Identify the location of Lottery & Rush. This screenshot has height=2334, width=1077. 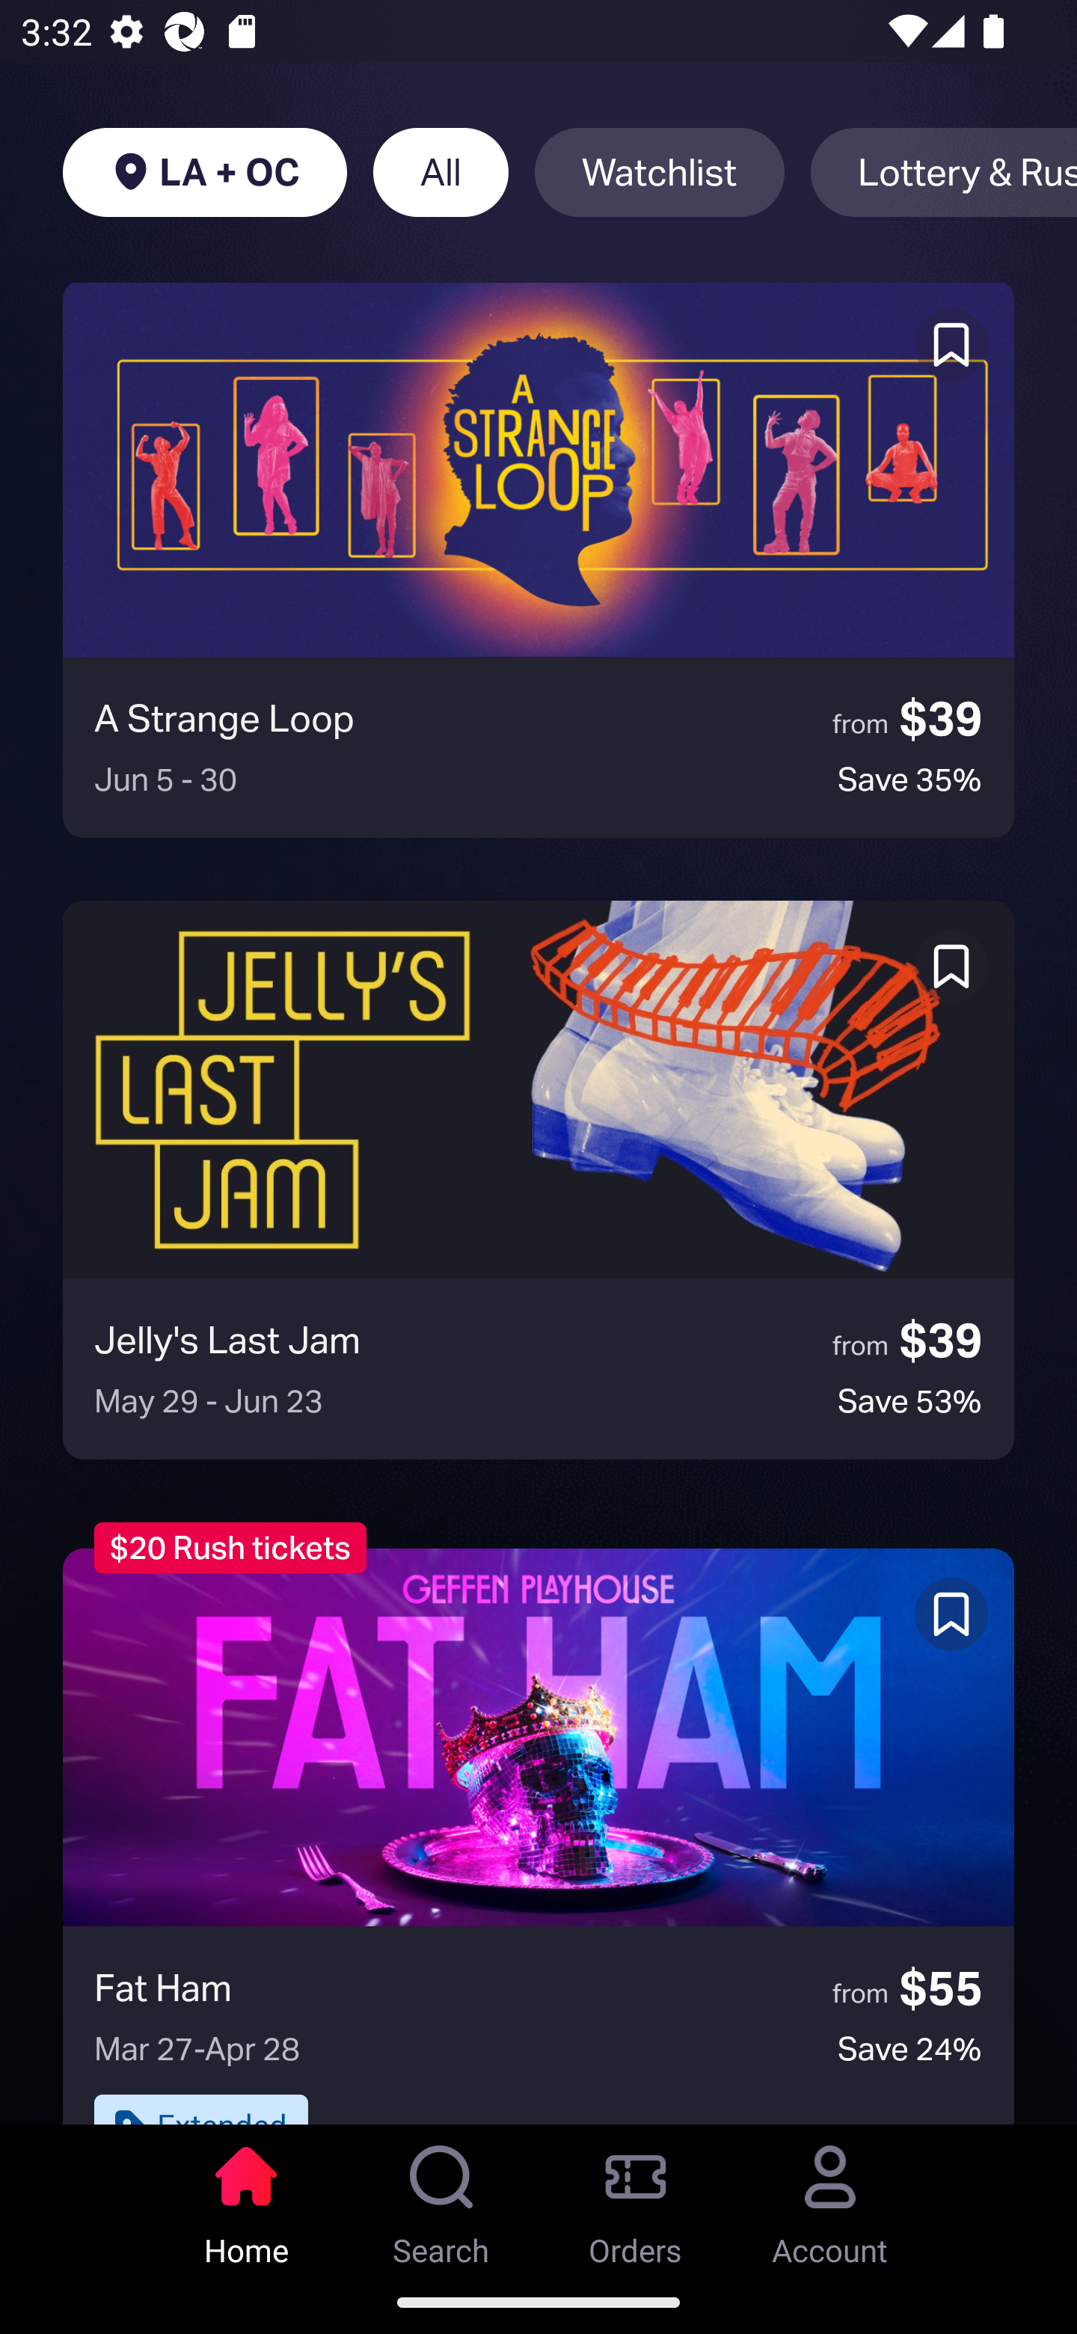
(944, 172).